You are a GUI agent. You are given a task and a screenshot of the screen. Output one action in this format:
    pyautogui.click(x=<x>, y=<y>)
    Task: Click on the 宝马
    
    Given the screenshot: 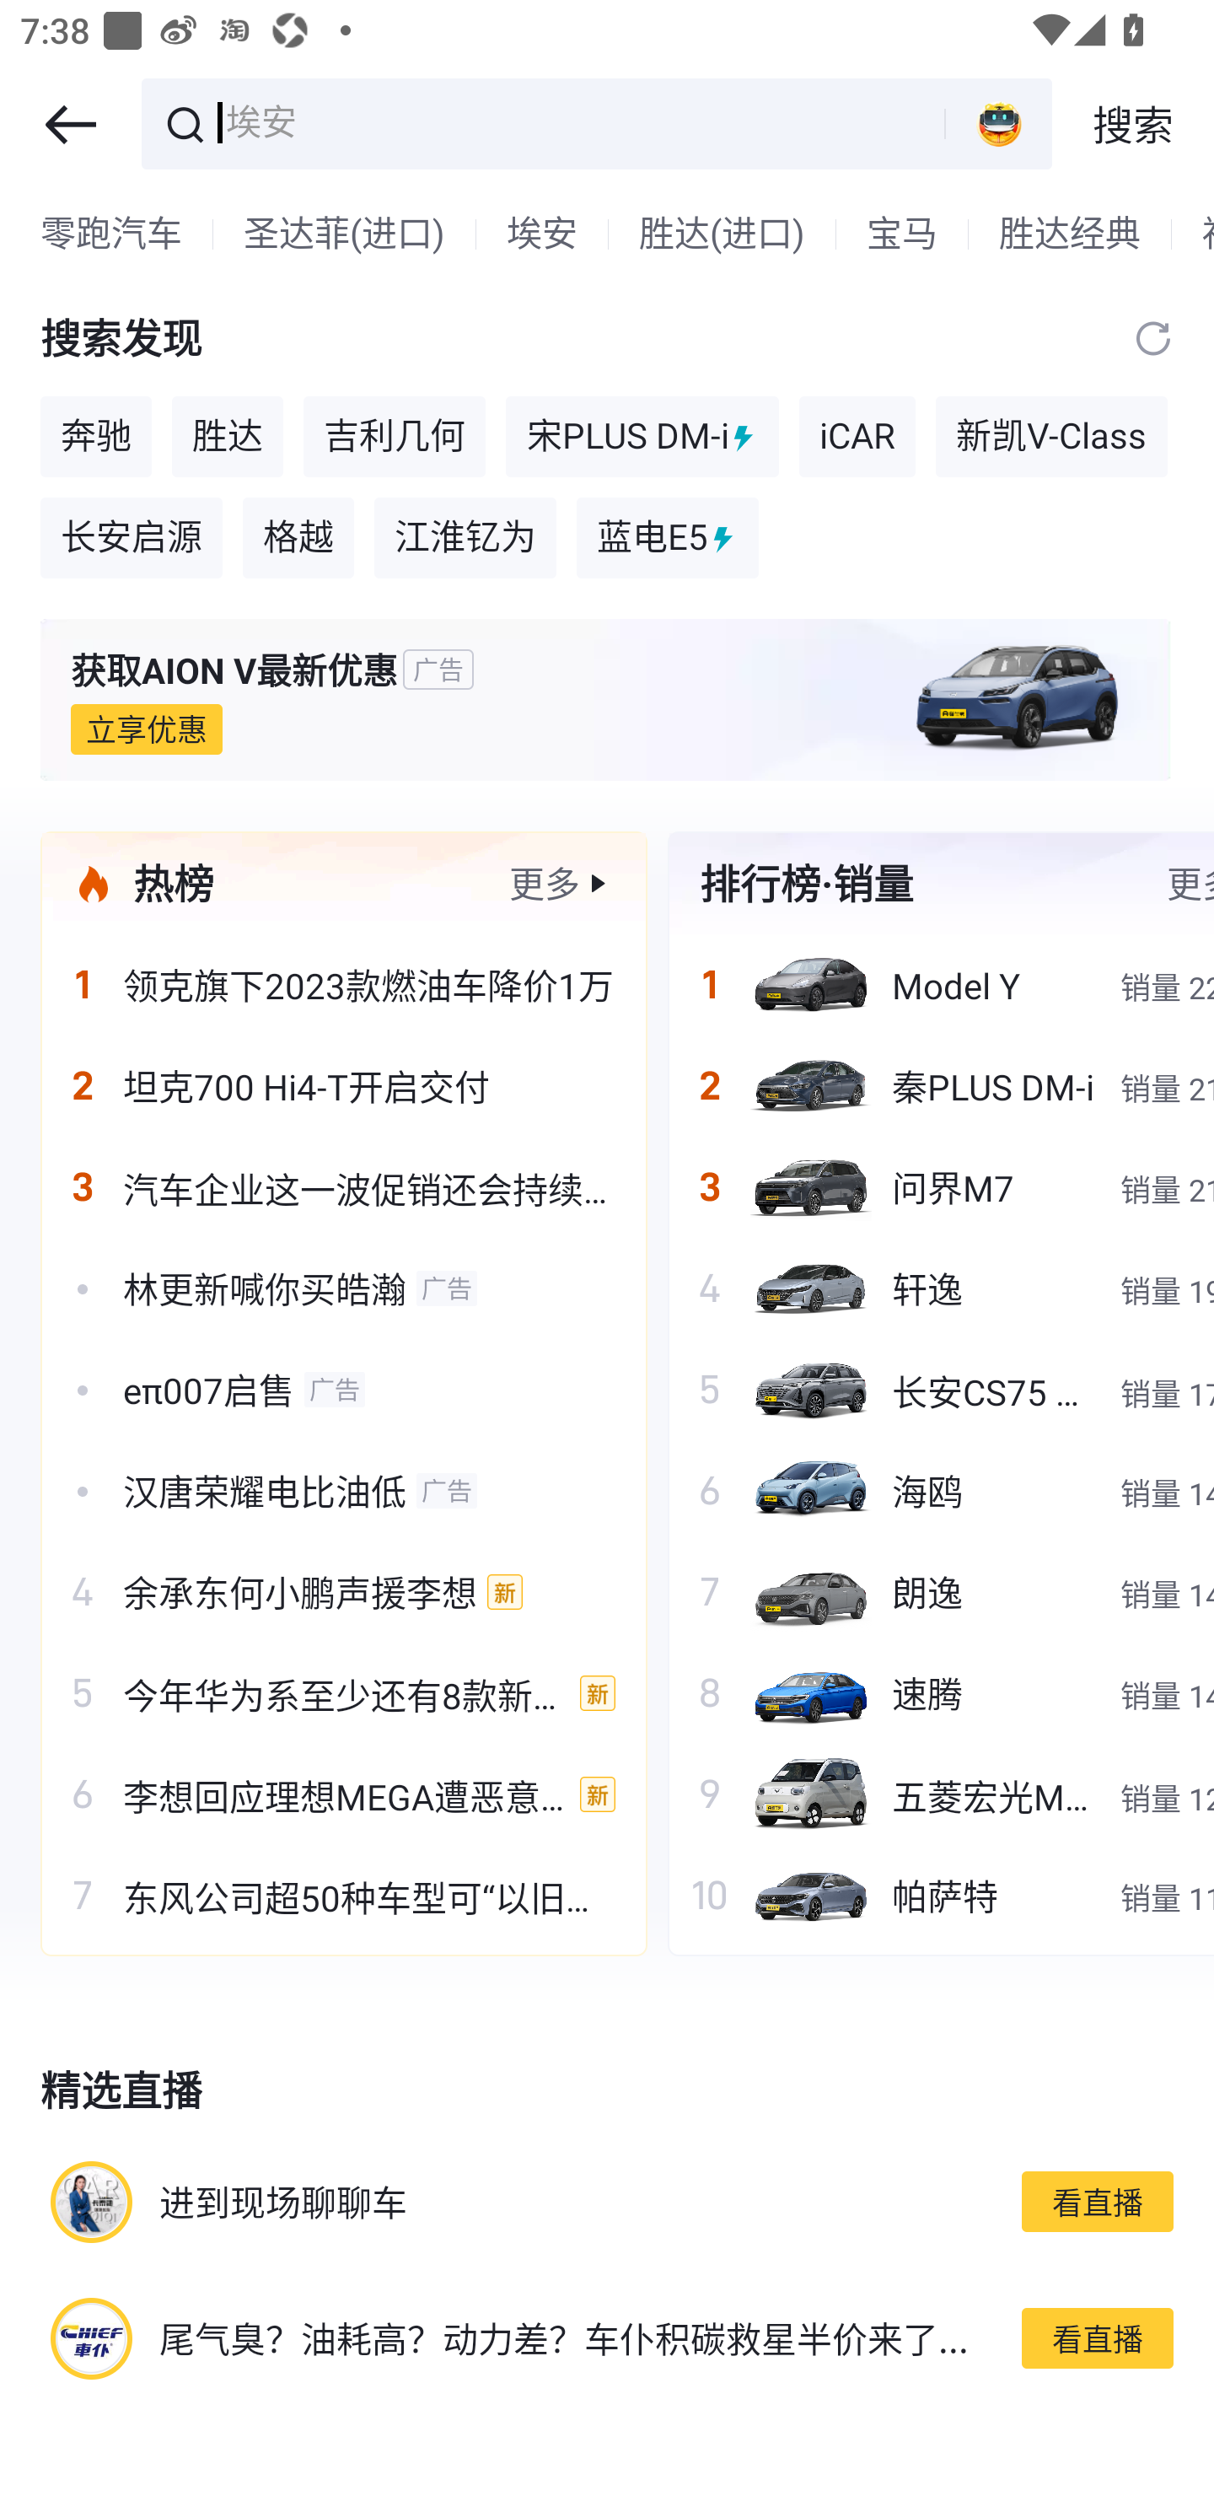 What is the action you would take?
    pyautogui.click(x=902, y=234)
    